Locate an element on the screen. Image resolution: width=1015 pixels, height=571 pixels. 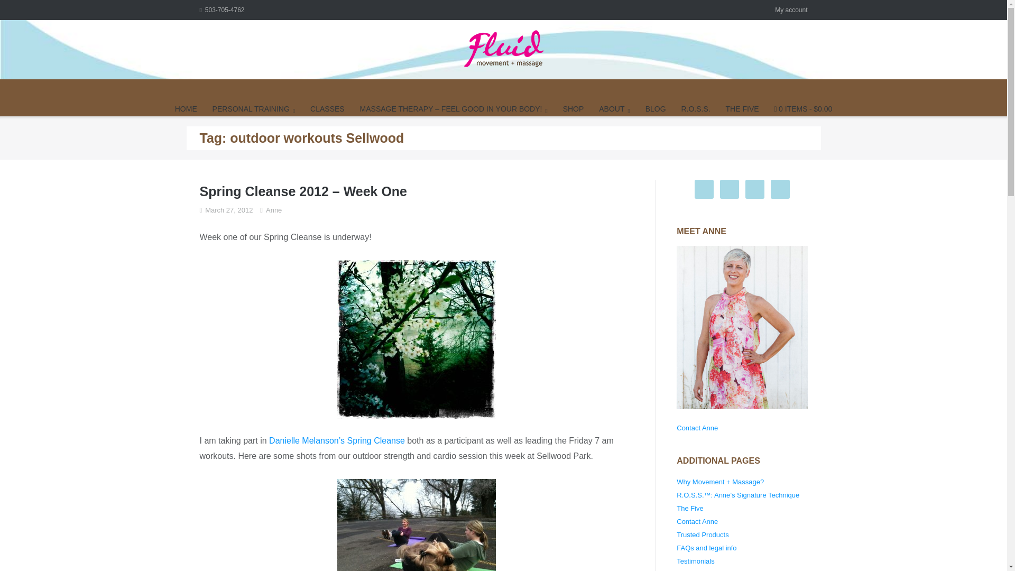
THE FIVE is located at coordinates (742, 109).